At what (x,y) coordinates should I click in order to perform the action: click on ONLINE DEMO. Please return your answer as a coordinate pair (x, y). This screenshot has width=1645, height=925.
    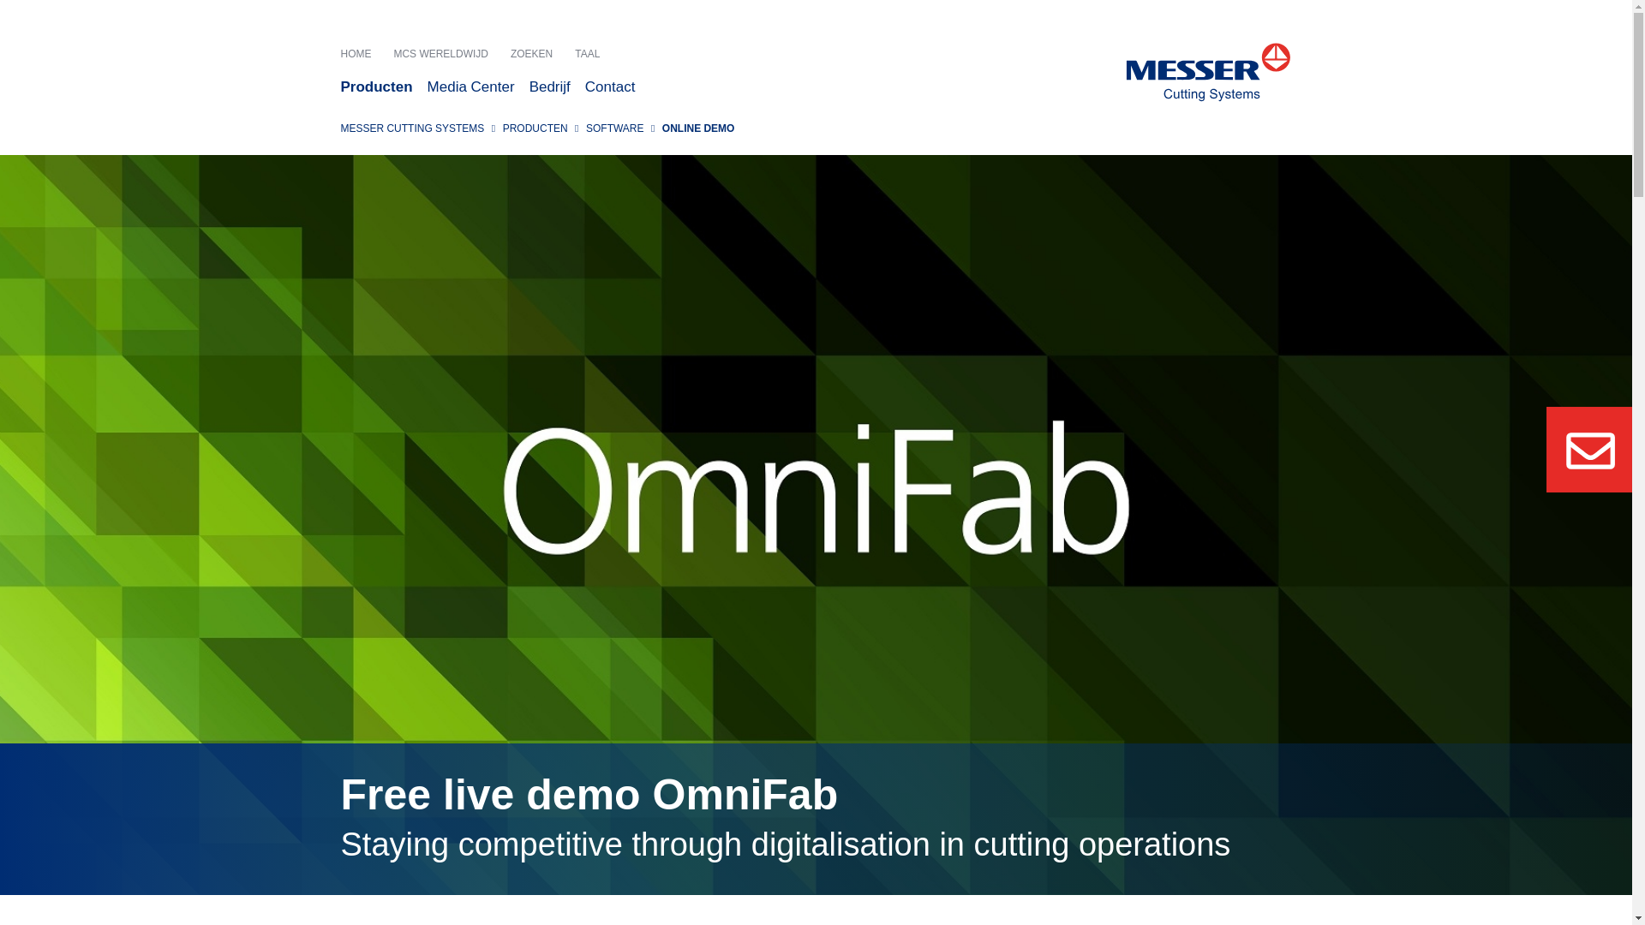
    Looking at the image, I should click on (699, 128).